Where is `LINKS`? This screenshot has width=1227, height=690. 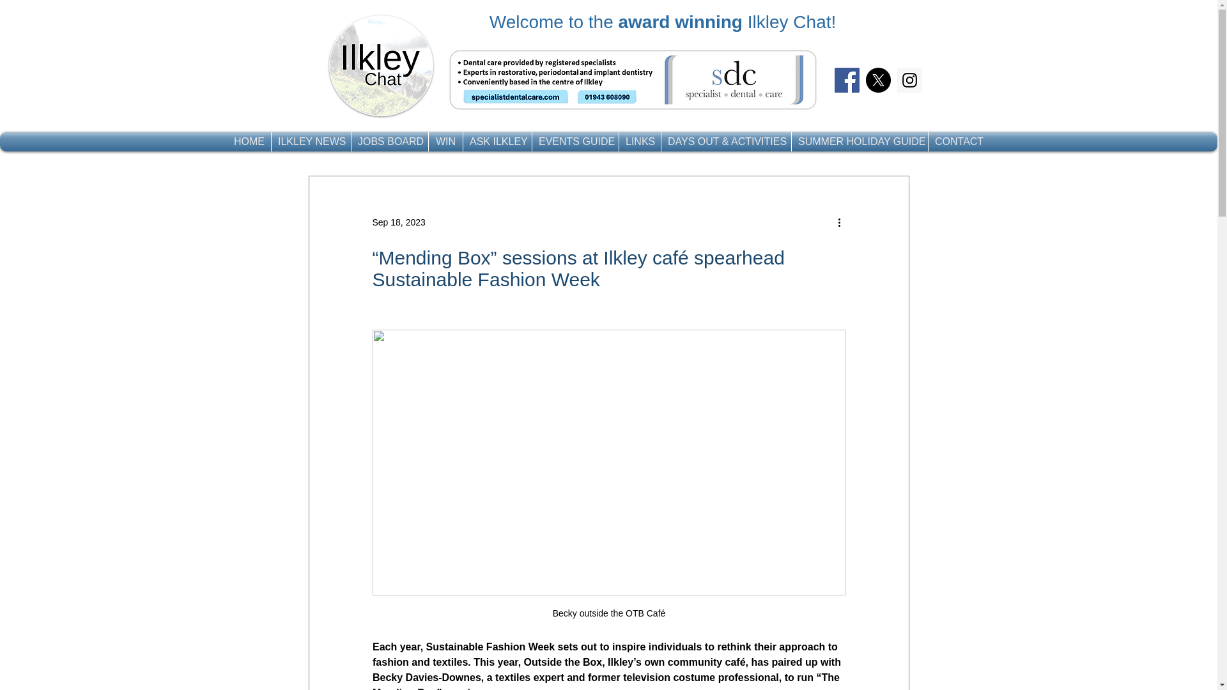
LINKS is located at coordinates (640, 142).